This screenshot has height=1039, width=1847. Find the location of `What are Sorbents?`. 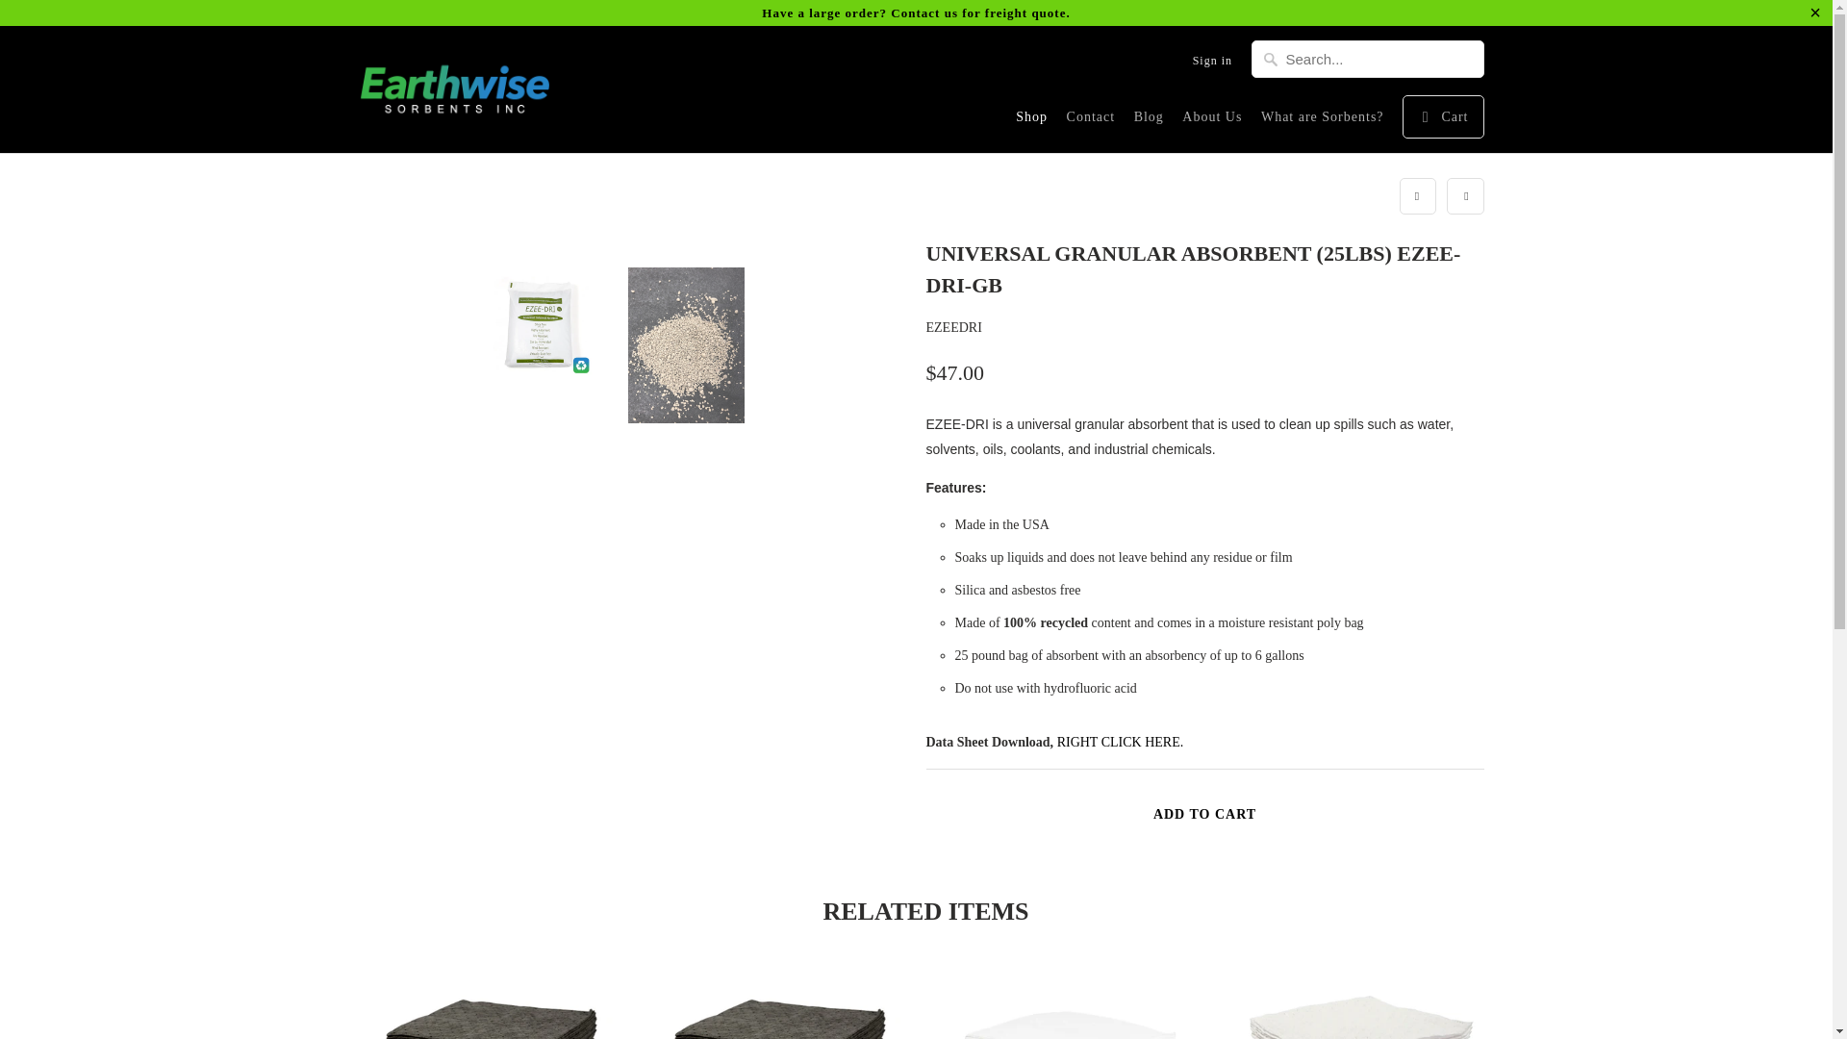

What are Sorbents? is located at coordinates (1322, 121).